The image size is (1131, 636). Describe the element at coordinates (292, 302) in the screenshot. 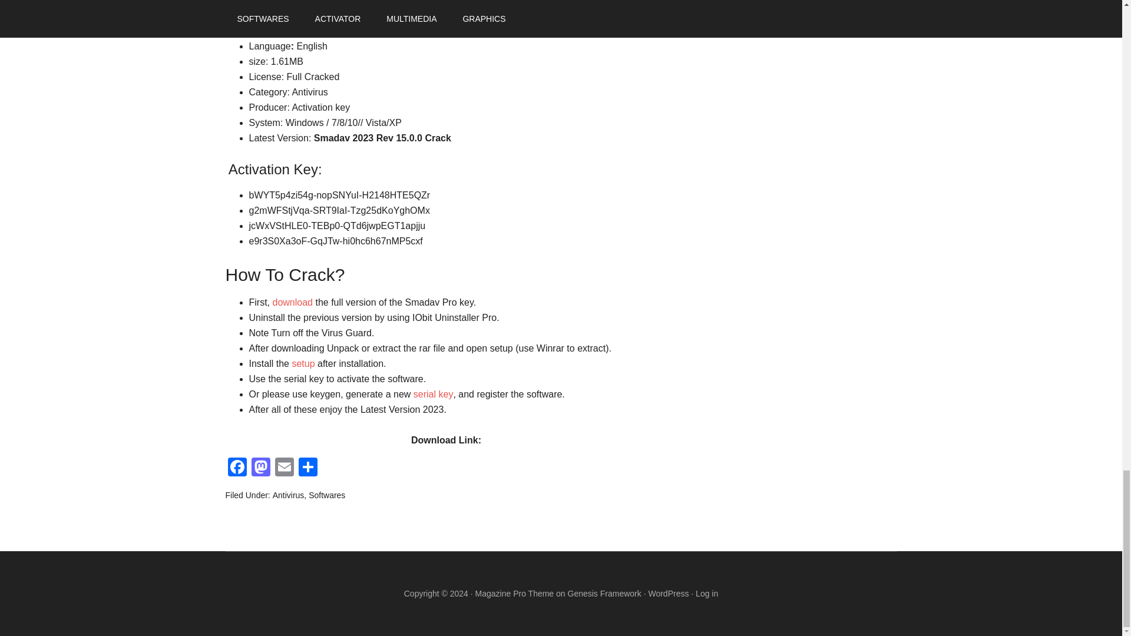

I see `download` at that location.